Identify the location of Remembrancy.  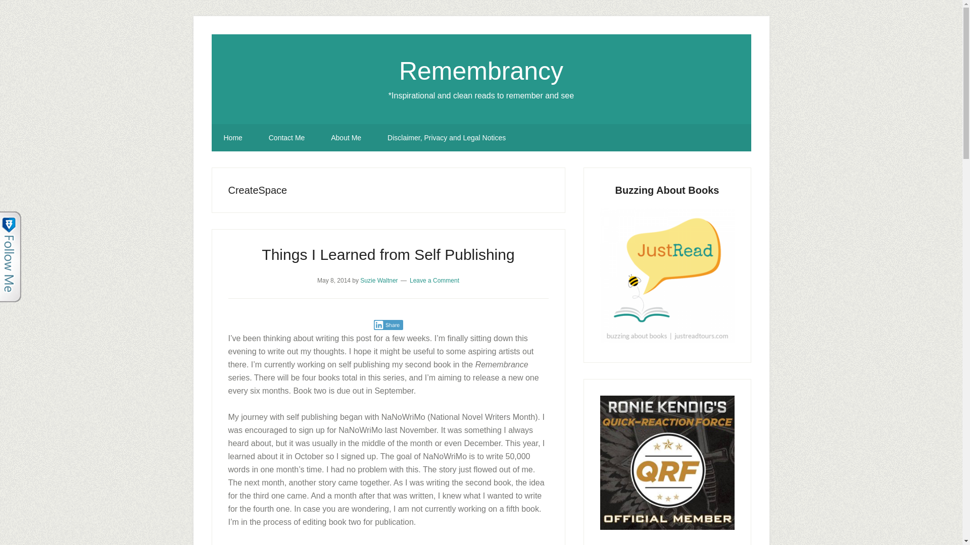
(481, 71).